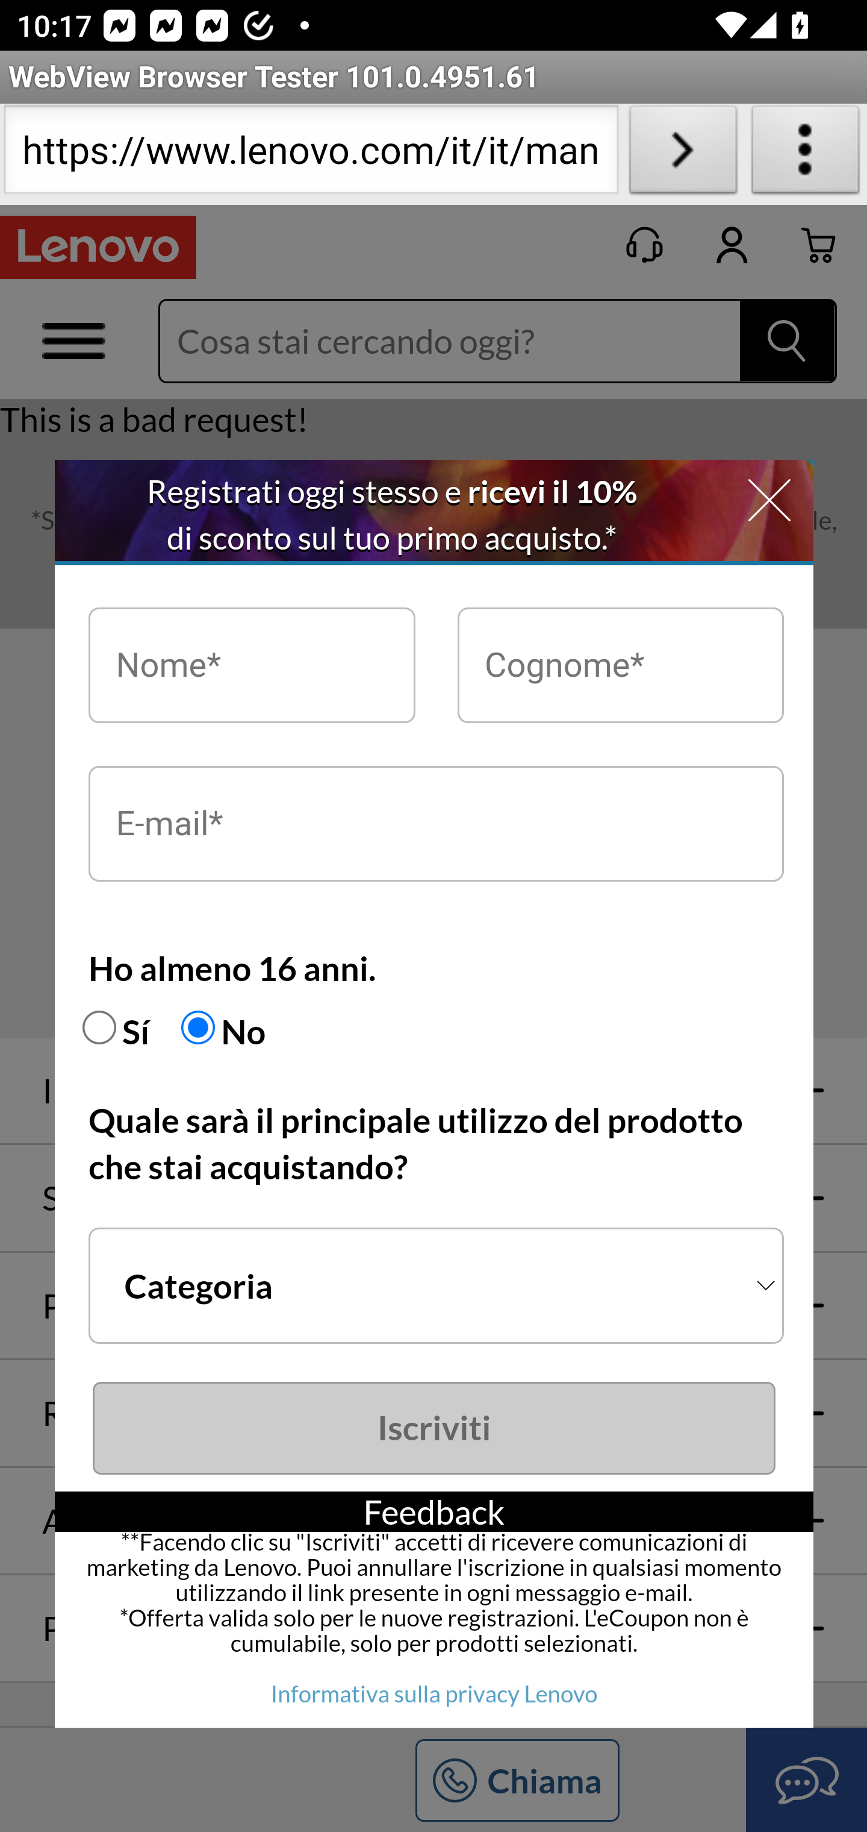  What do you see at coordinates (437, 1285) in the screenshot?
I see `Categoria` at bounding box center [437, 1285].